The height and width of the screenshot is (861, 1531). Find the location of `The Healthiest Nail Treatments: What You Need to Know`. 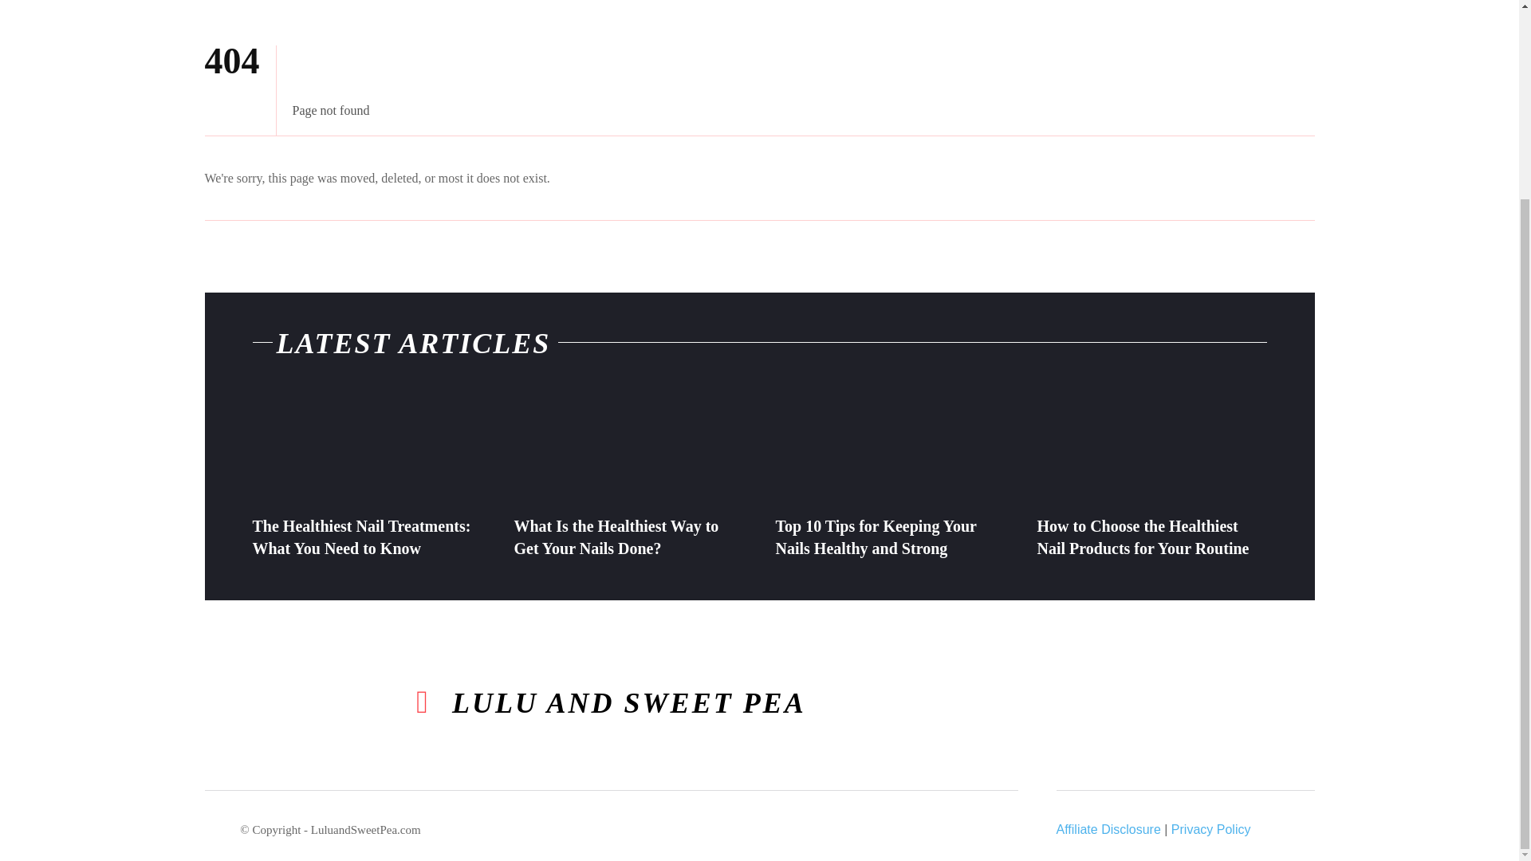

The Healthiest Nail Treatments: What You Need to Know is located at coordinates (367, 446).